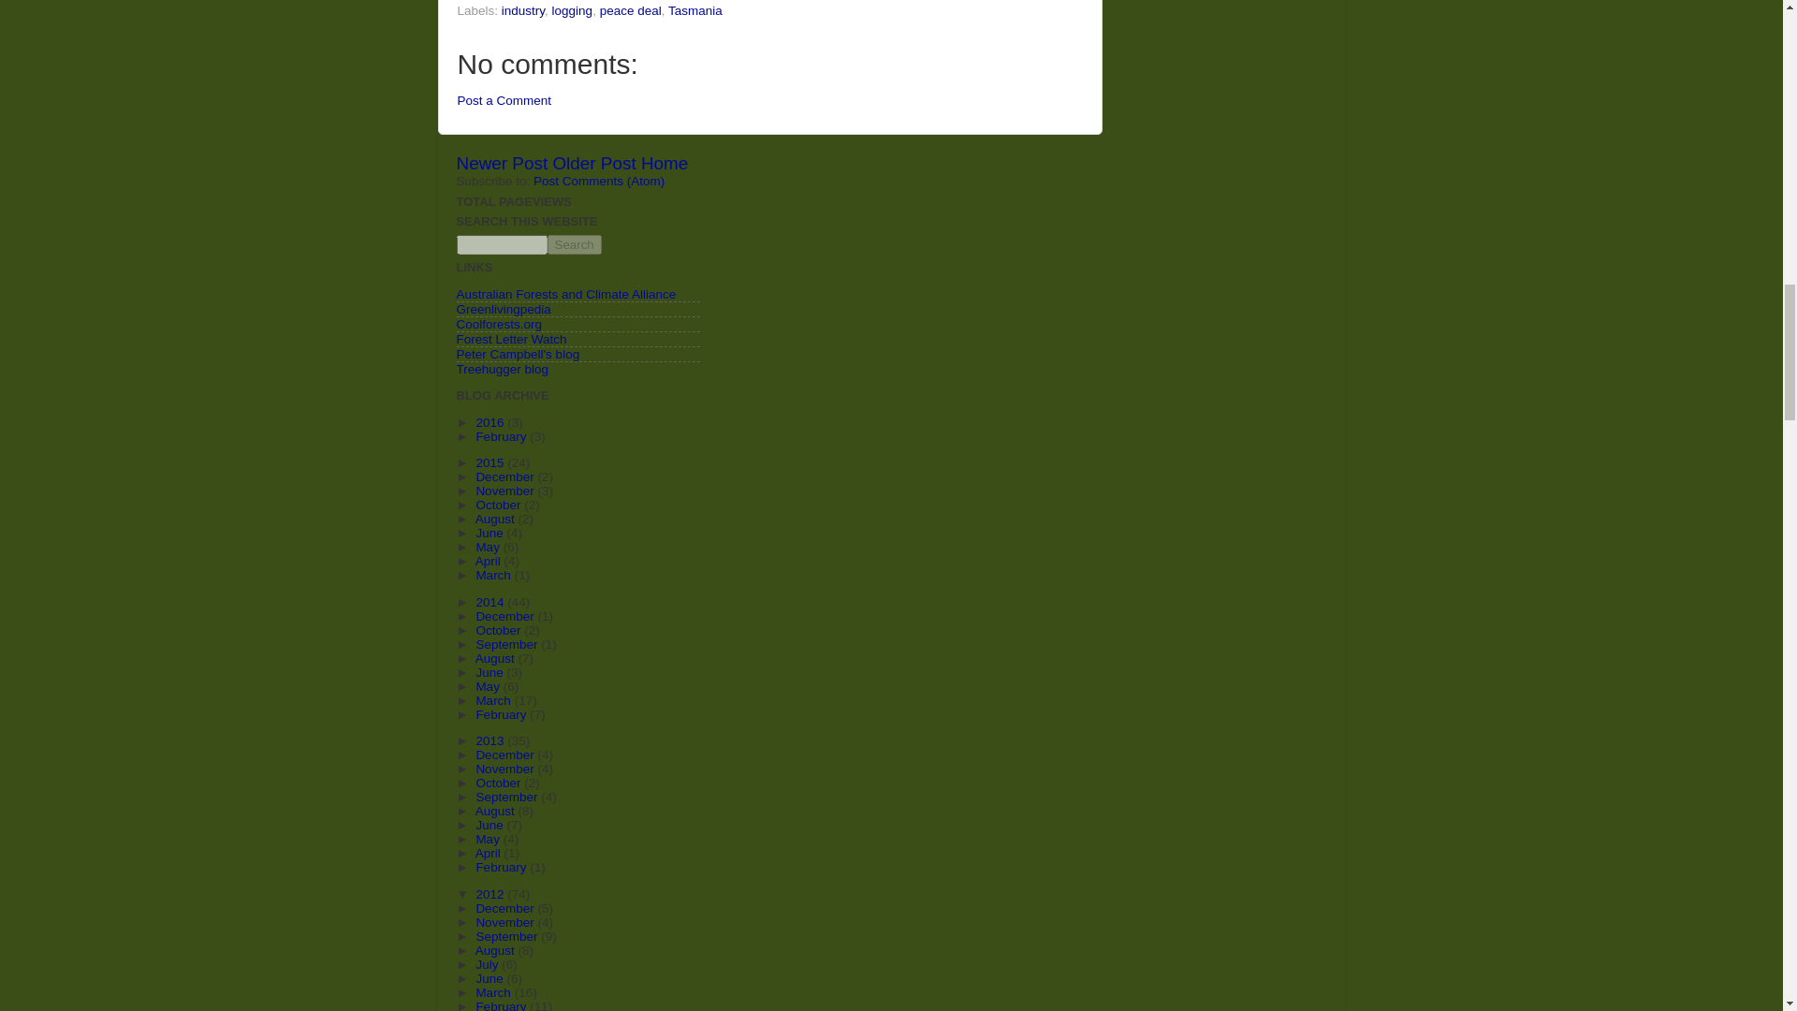 Image resolution: width=1797 pixels, height=1011 pixels. I want to click on Forest Letter Watch, so click(511, 339).